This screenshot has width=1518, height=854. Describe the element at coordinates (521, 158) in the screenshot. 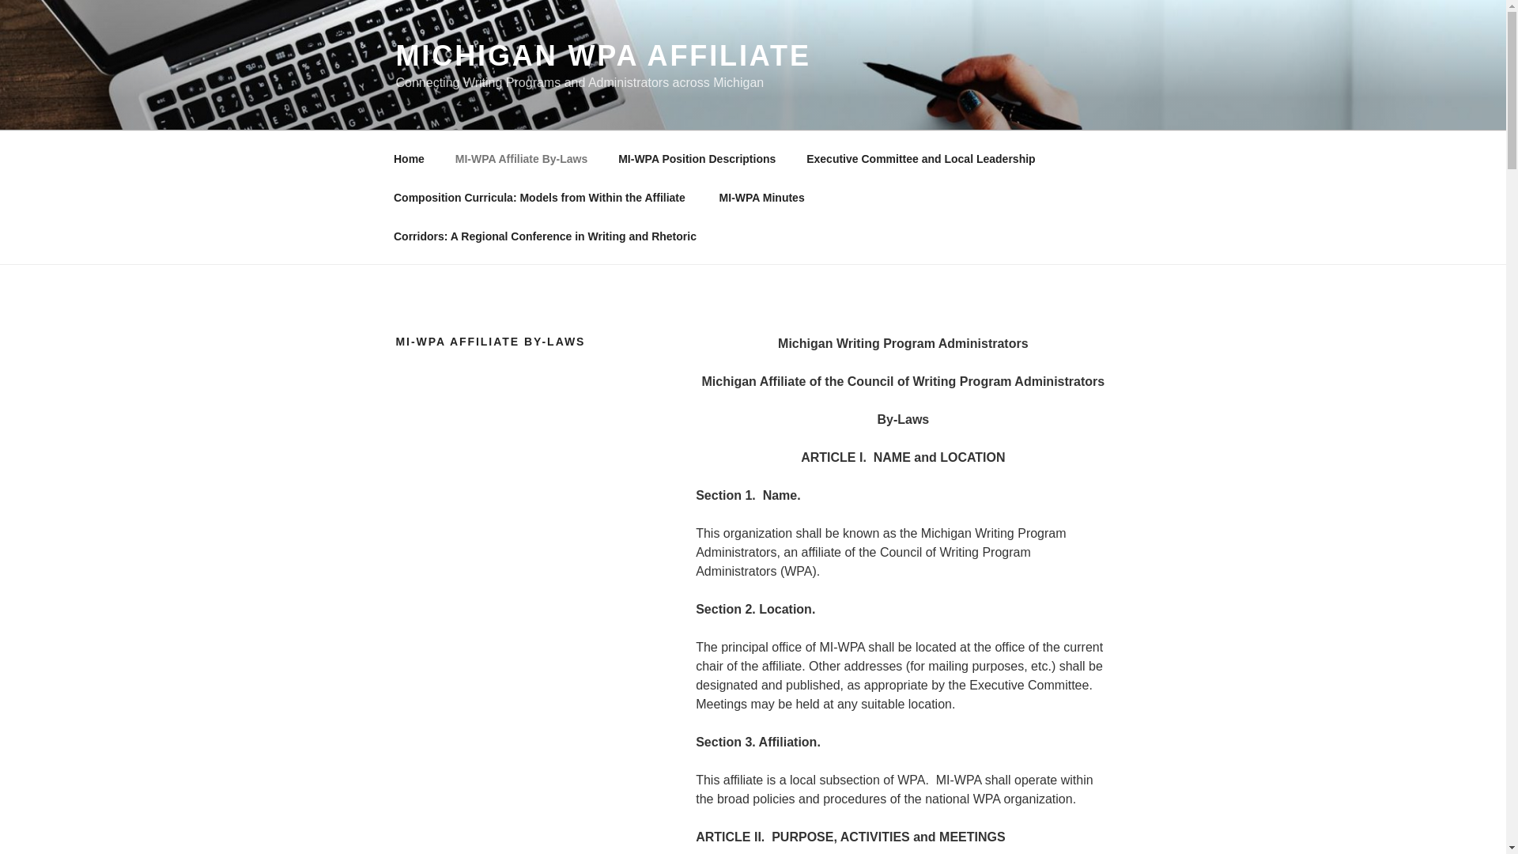

I see `MI-WPA Affiliate By-Laws` at that location.